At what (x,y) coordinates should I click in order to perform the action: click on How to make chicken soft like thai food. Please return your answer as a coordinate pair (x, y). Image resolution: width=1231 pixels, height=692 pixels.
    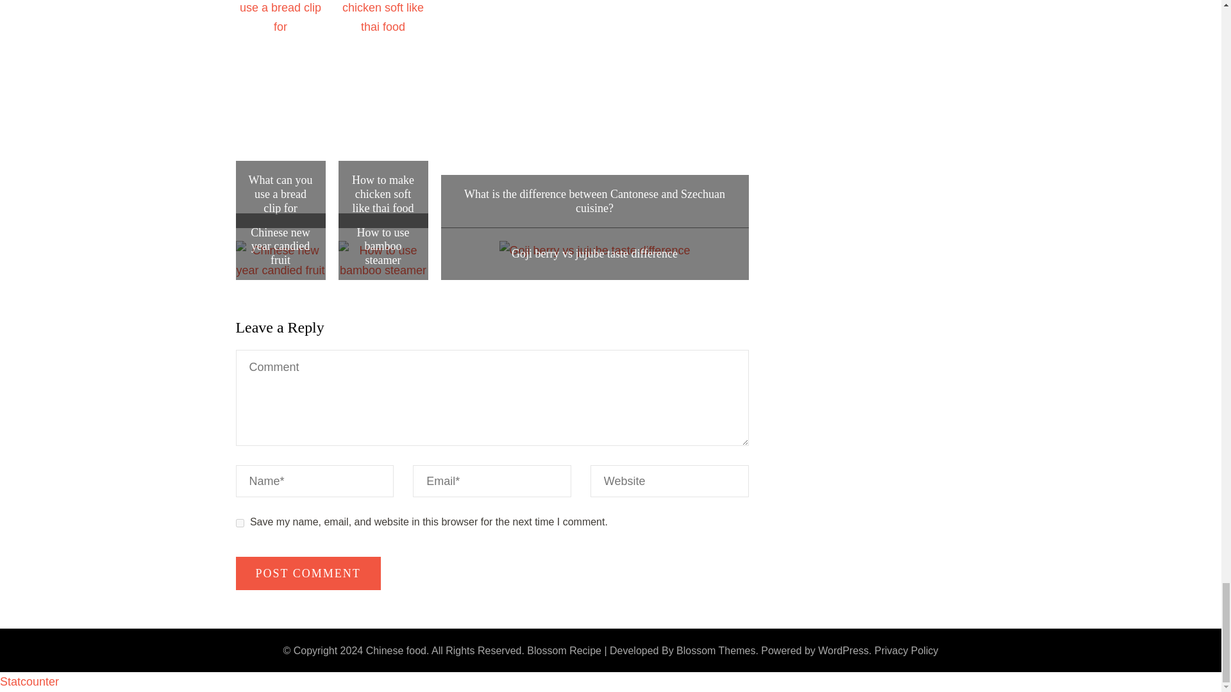
    Looking at the image, I should click on (383, 194).